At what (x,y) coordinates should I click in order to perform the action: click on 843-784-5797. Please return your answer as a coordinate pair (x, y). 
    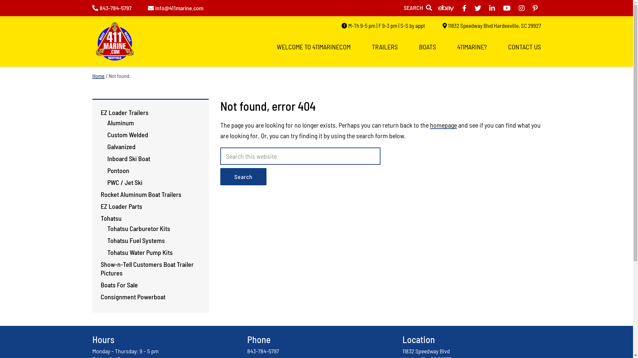
    Looking at the image, I should click on (263, 351).